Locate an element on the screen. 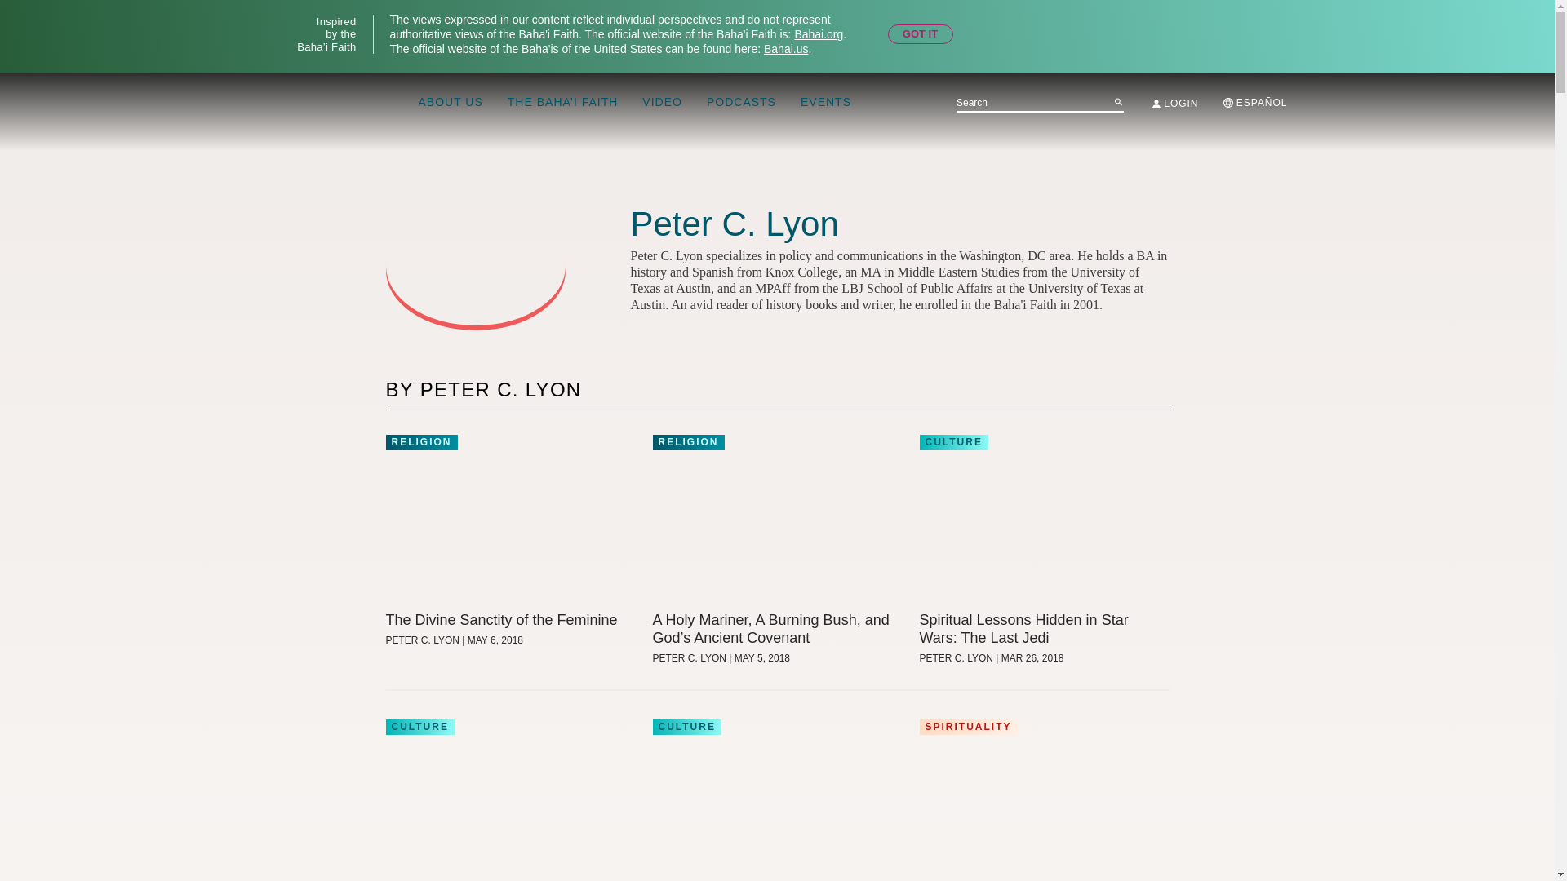 The width and height of the screenshot is (1567, 881). VIDEO is located at coordinates (662, 103).